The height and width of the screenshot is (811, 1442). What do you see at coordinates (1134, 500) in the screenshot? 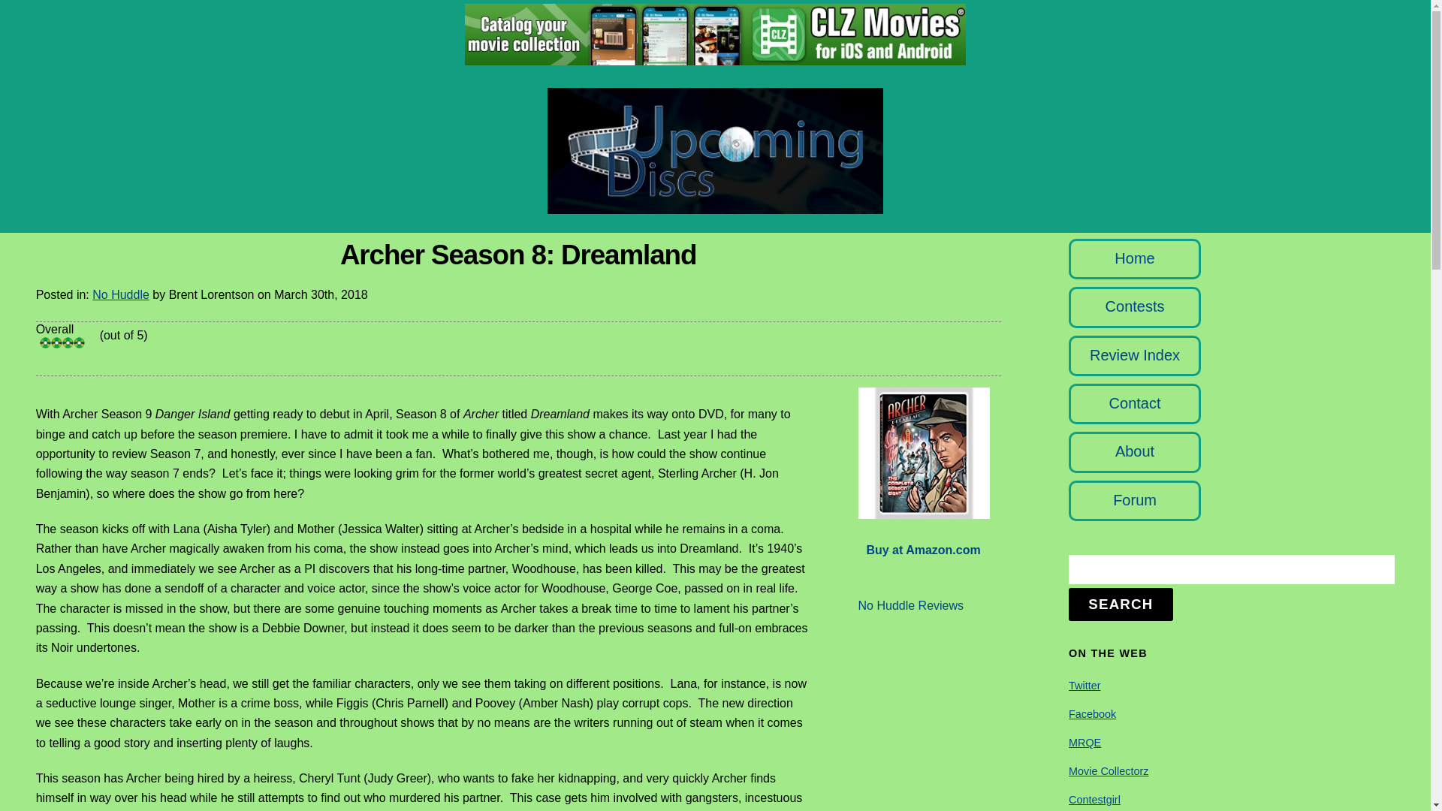
I see `Forum` at bounding box center [1134, 500].